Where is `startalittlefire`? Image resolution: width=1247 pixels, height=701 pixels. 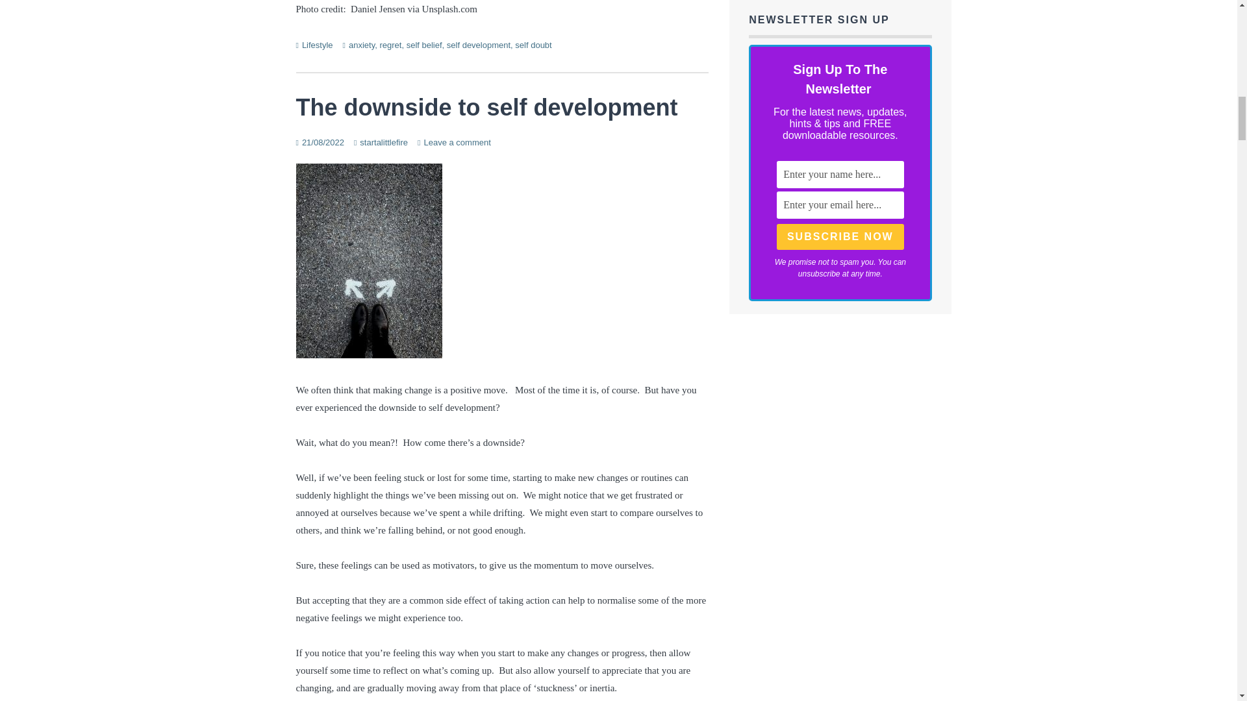
startalittlefire is located at coordinates (383, 141).